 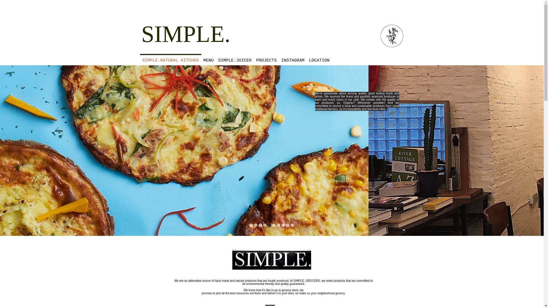 I want to click on LOCATION, so click(x=319, y=58).